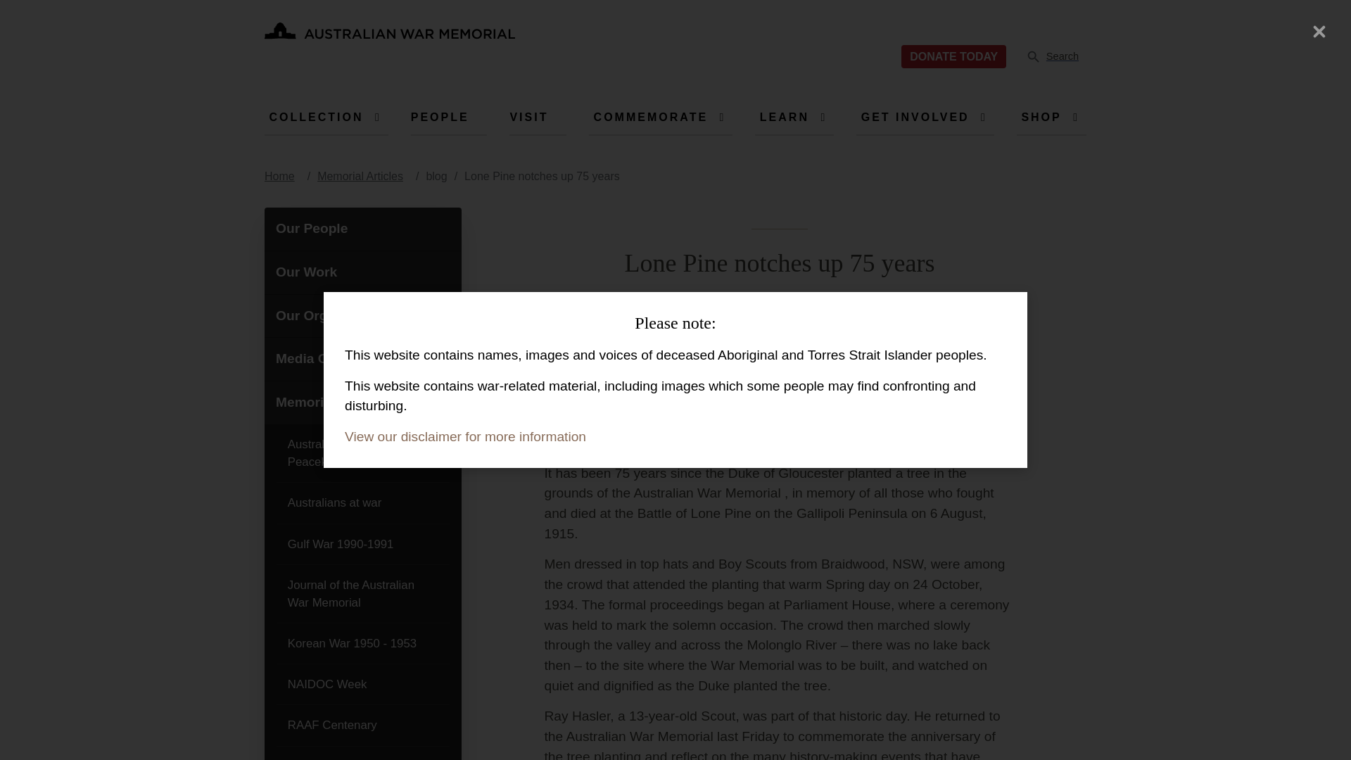 The width and height of the screenshot is (1351, 760). I want to click on Australian War Memorial Logo, so click(390, 35).